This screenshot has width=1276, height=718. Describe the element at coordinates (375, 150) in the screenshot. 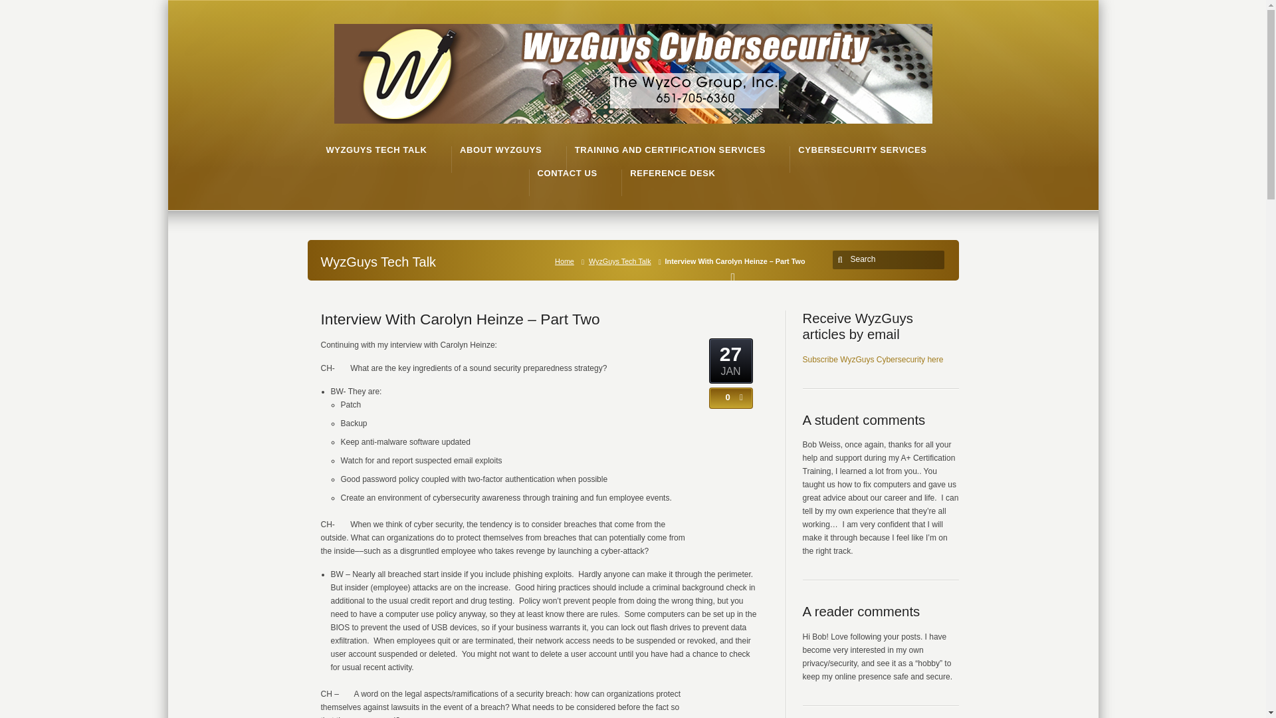

I see `WYZGUYS TECH TALK` at that location.